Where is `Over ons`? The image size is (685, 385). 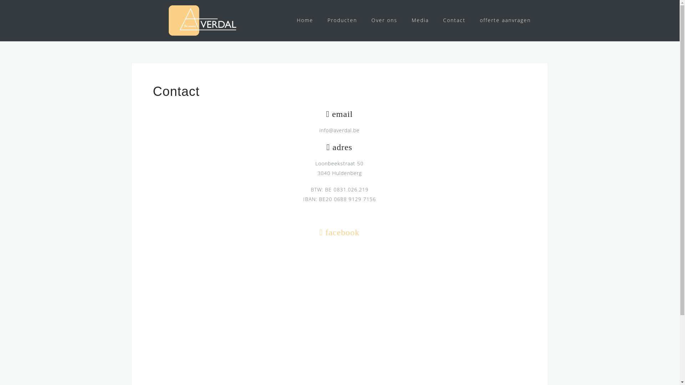
Over ons is located at coordinates (384, 21).